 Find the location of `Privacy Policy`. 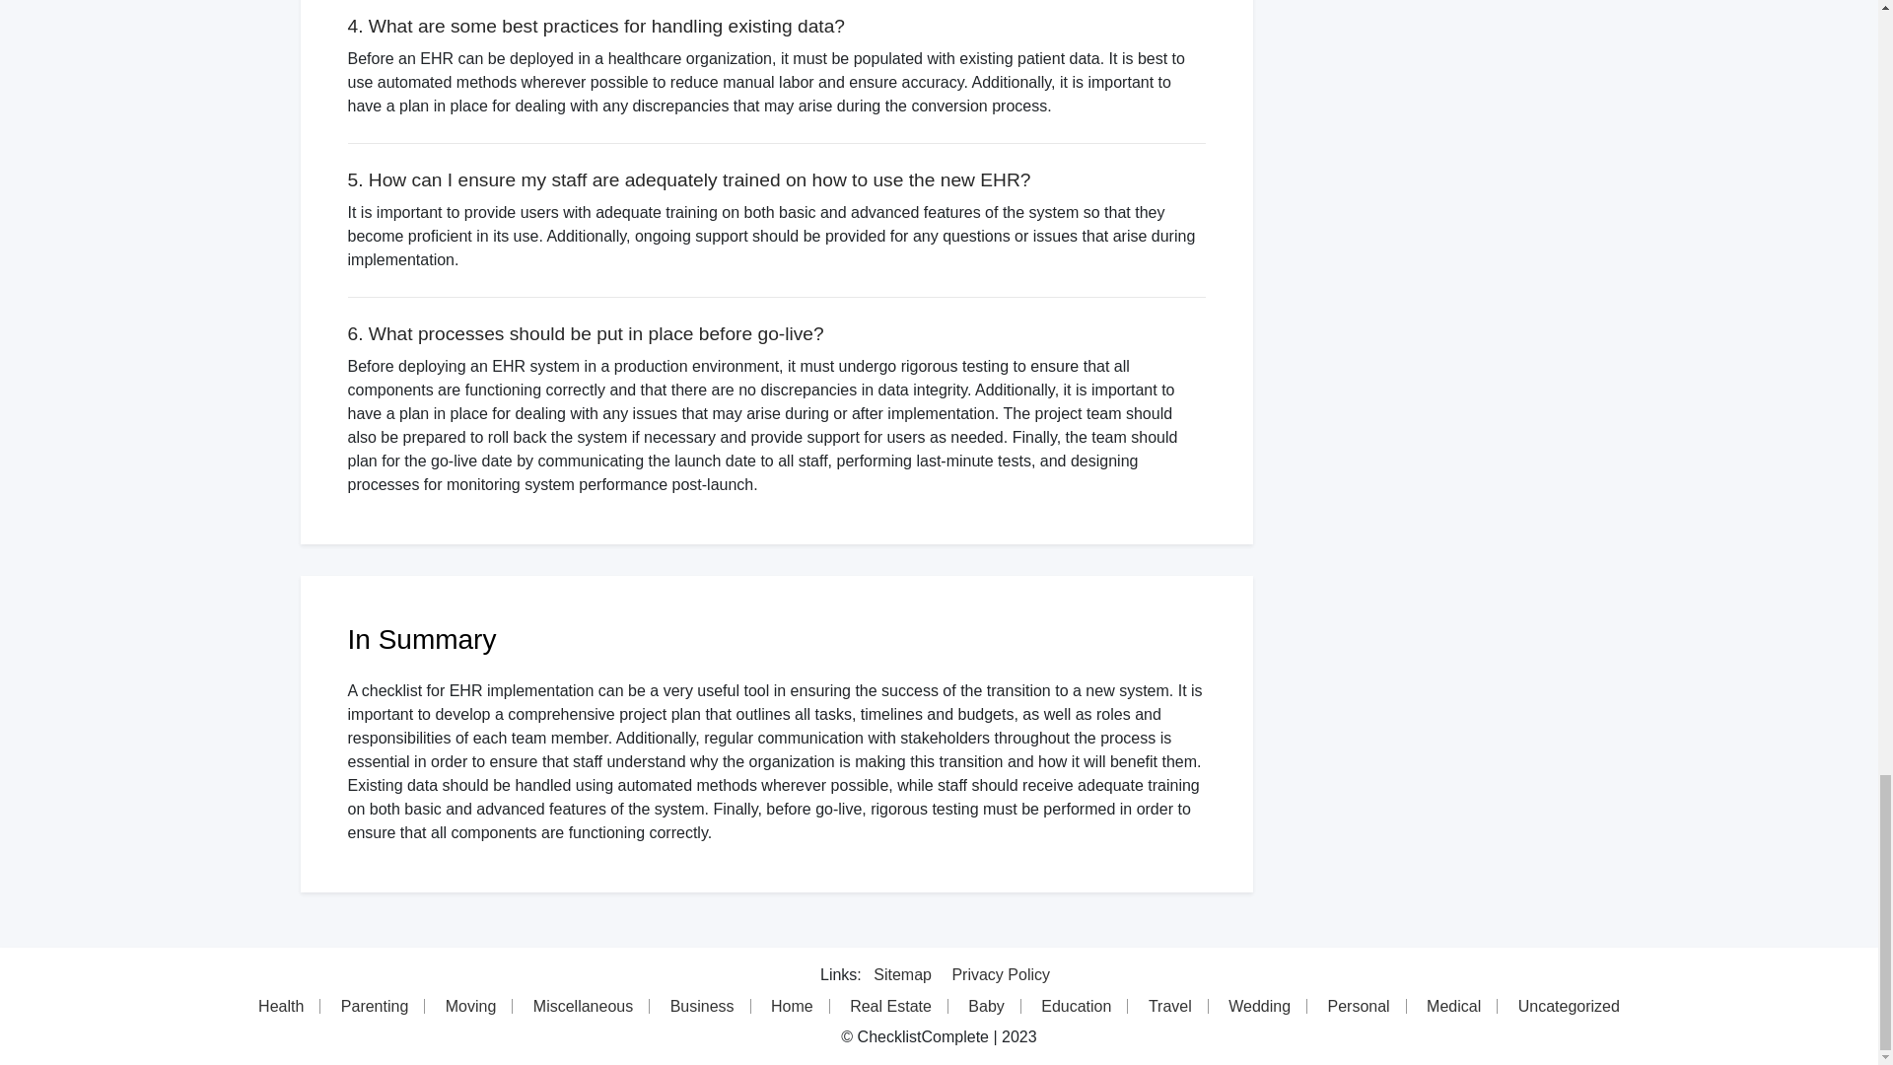

Privacy Policy is located at coordinates (1001, 974).